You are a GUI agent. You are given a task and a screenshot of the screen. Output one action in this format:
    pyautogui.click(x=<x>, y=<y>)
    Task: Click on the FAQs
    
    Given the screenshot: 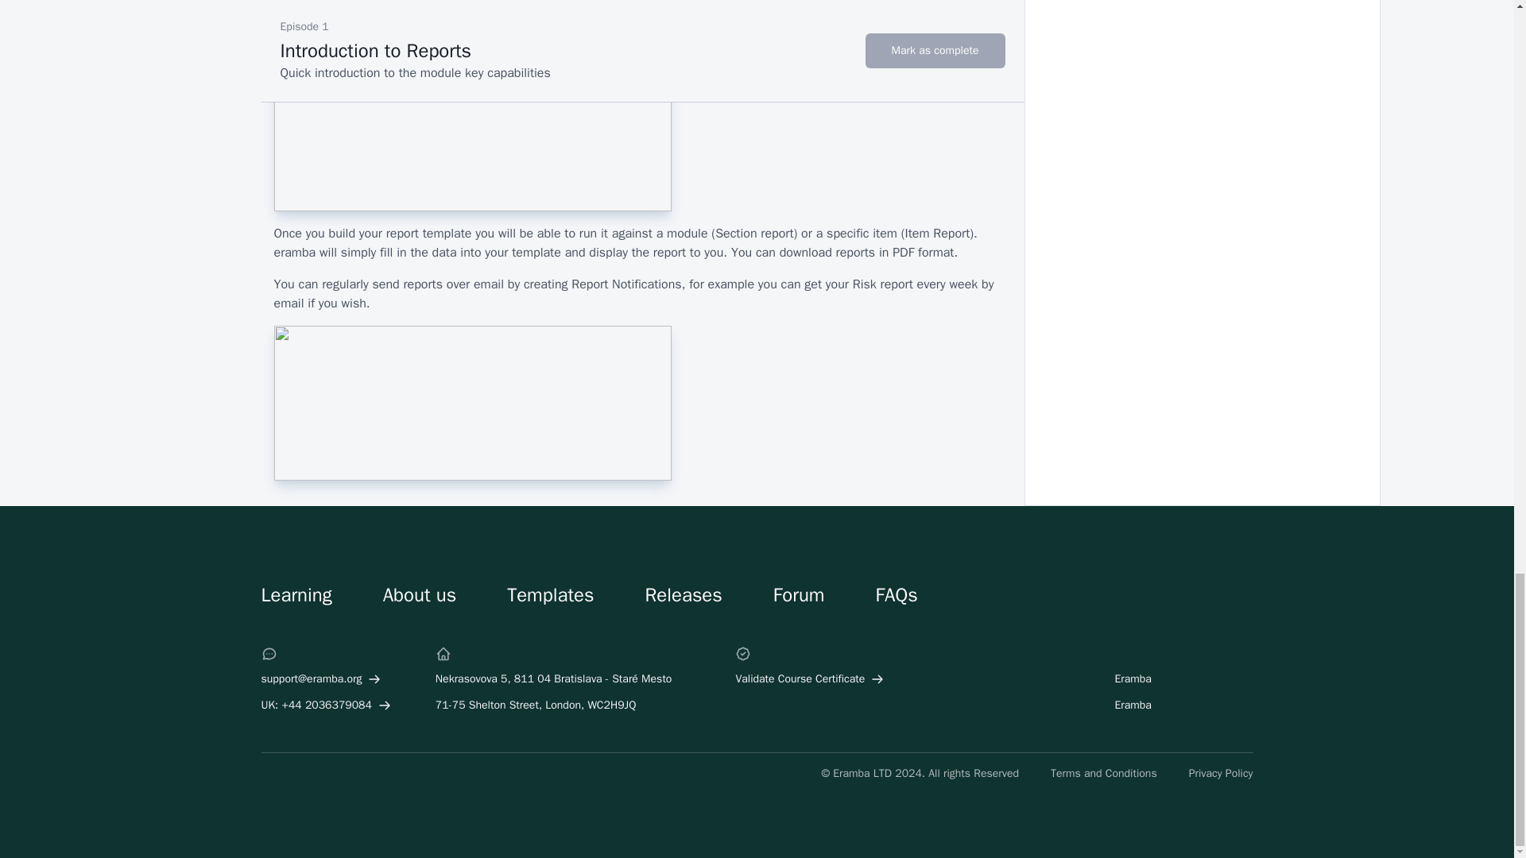 What is the action you would take?
    pyautogui.click(x=895, y=594)
    